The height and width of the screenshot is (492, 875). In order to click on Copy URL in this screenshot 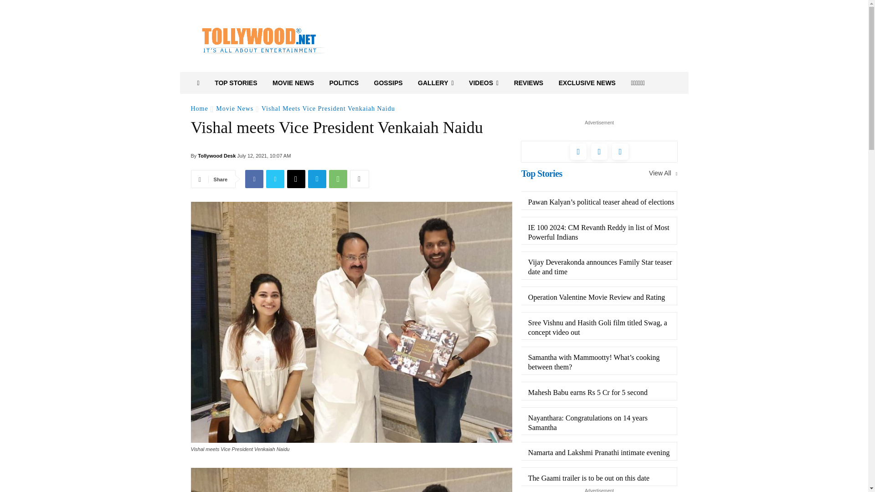, I will do `click(296, 179)`.